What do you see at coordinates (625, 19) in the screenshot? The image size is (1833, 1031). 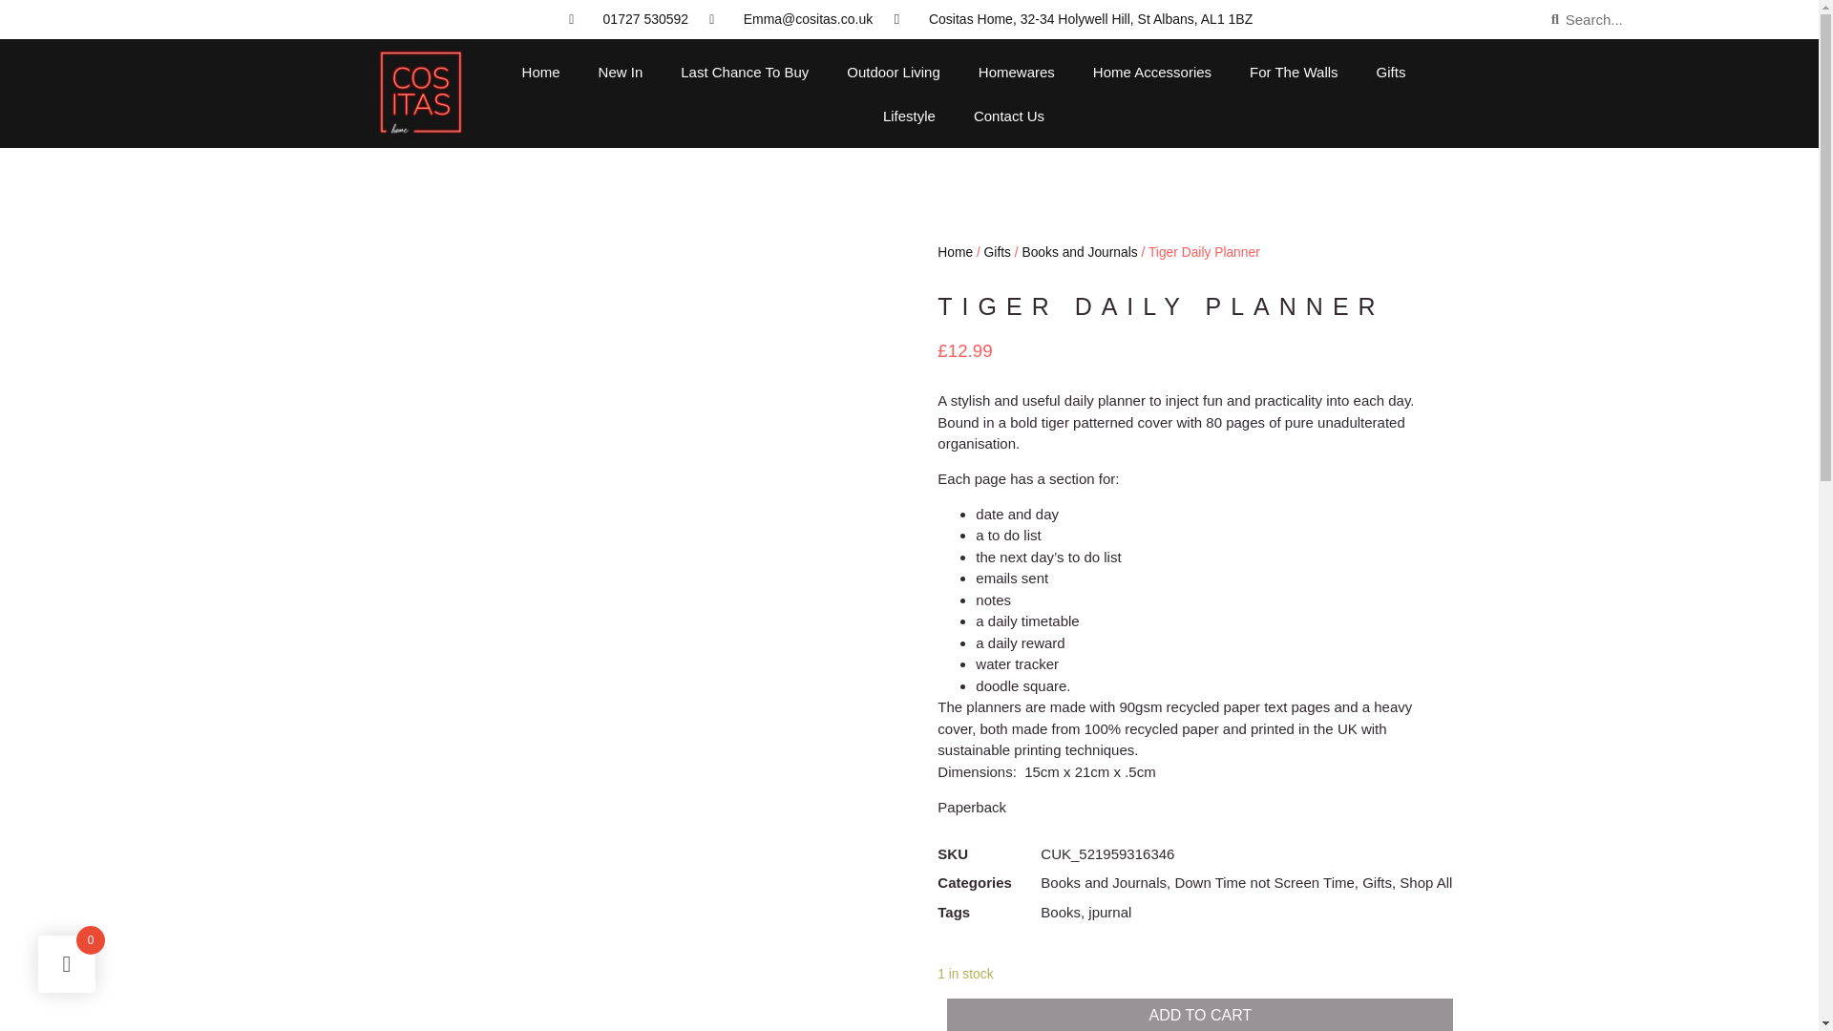 I see `01727 530592` at bounding box center [625, 19].